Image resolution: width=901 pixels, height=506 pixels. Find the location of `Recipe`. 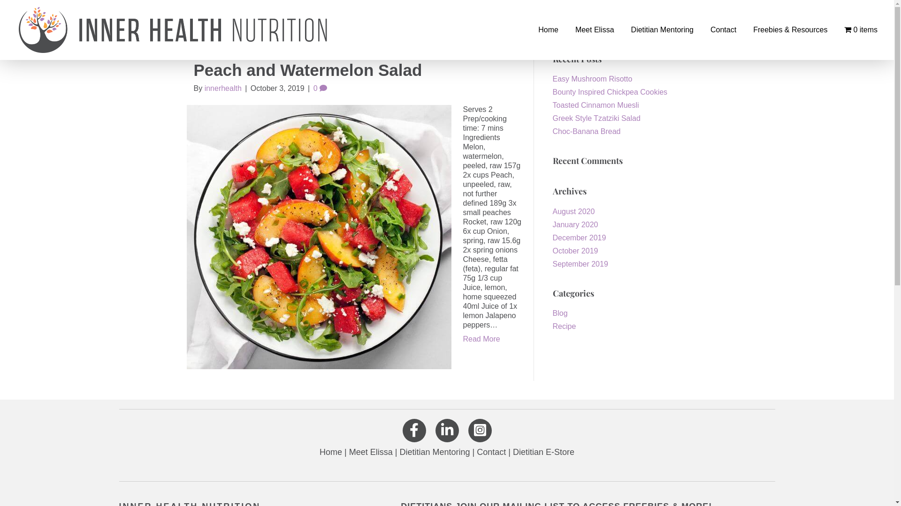

Recipe is located at coordinates (565, 326).